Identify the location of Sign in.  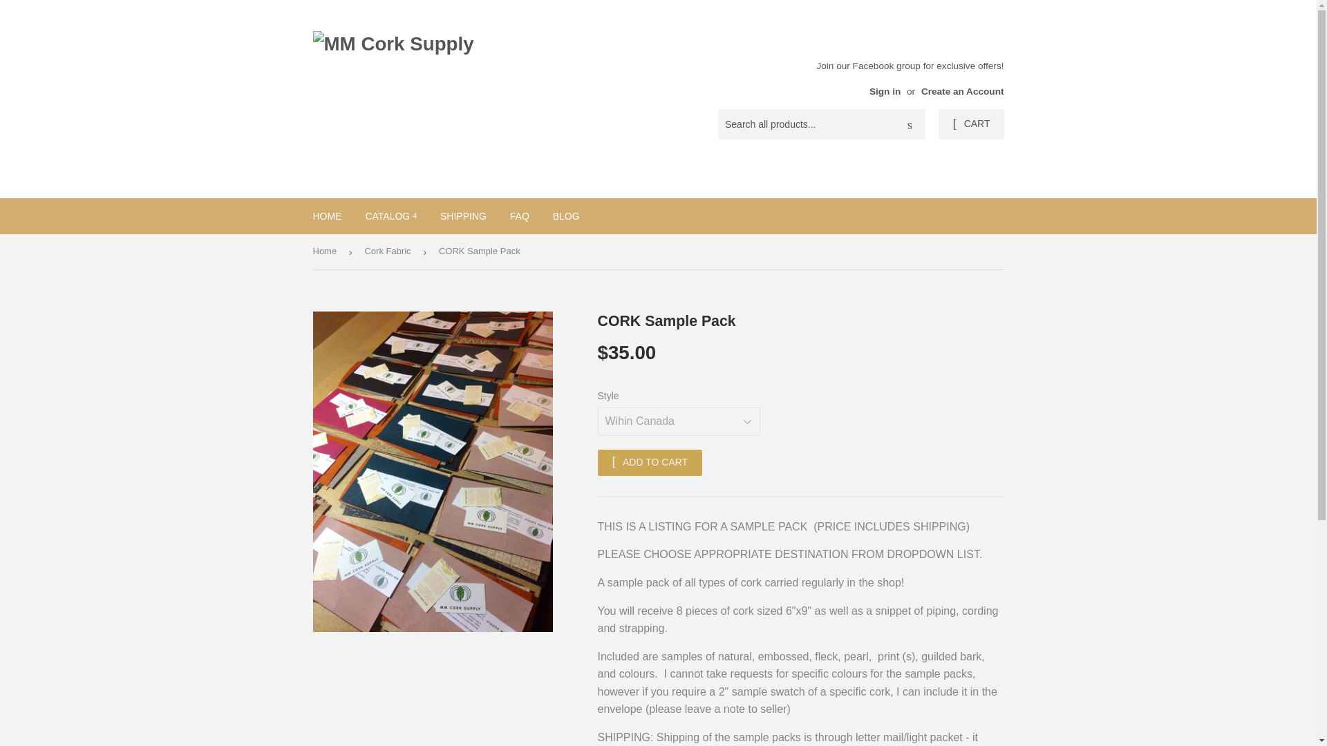
(885, 91).